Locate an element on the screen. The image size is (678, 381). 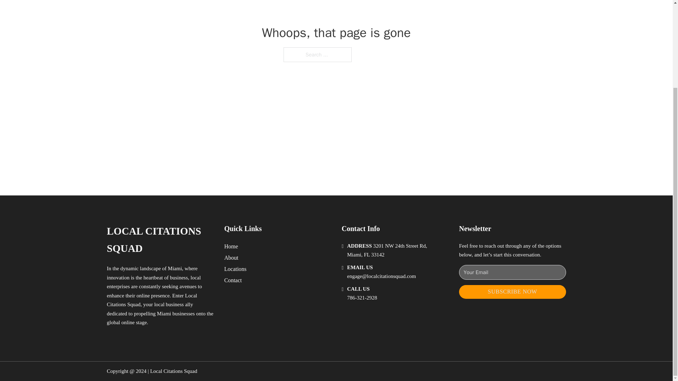
About is located at coordinates (231, 258).